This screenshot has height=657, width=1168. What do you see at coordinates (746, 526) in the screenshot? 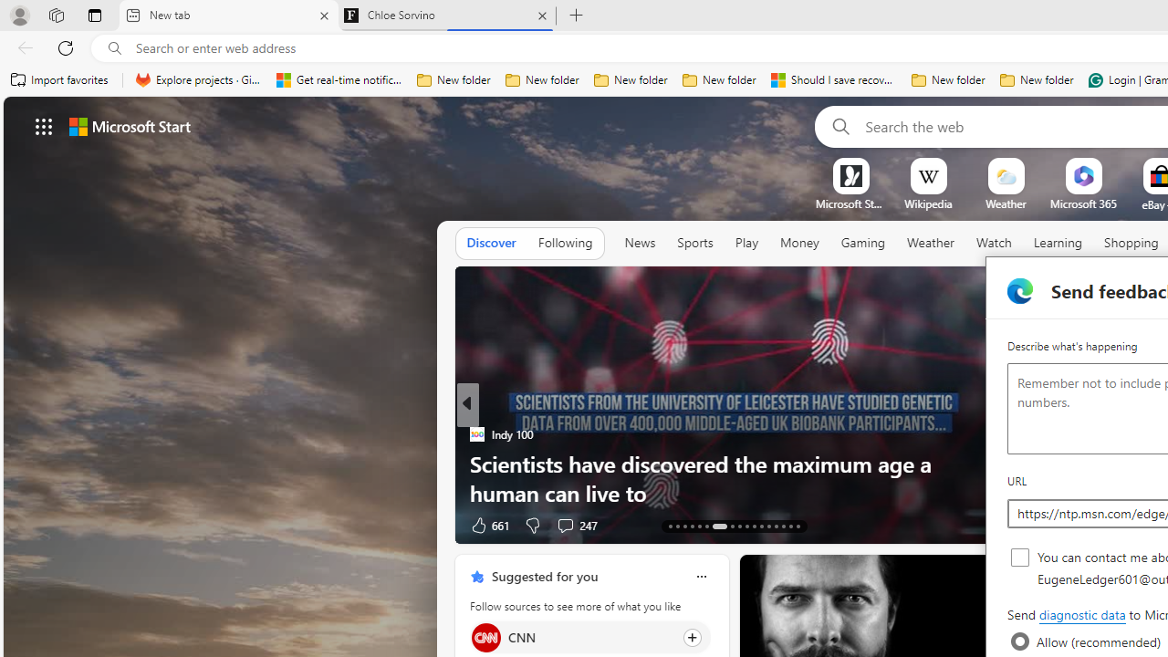
I see `AutomationID: tab-22` at bounding box center [746, 526].